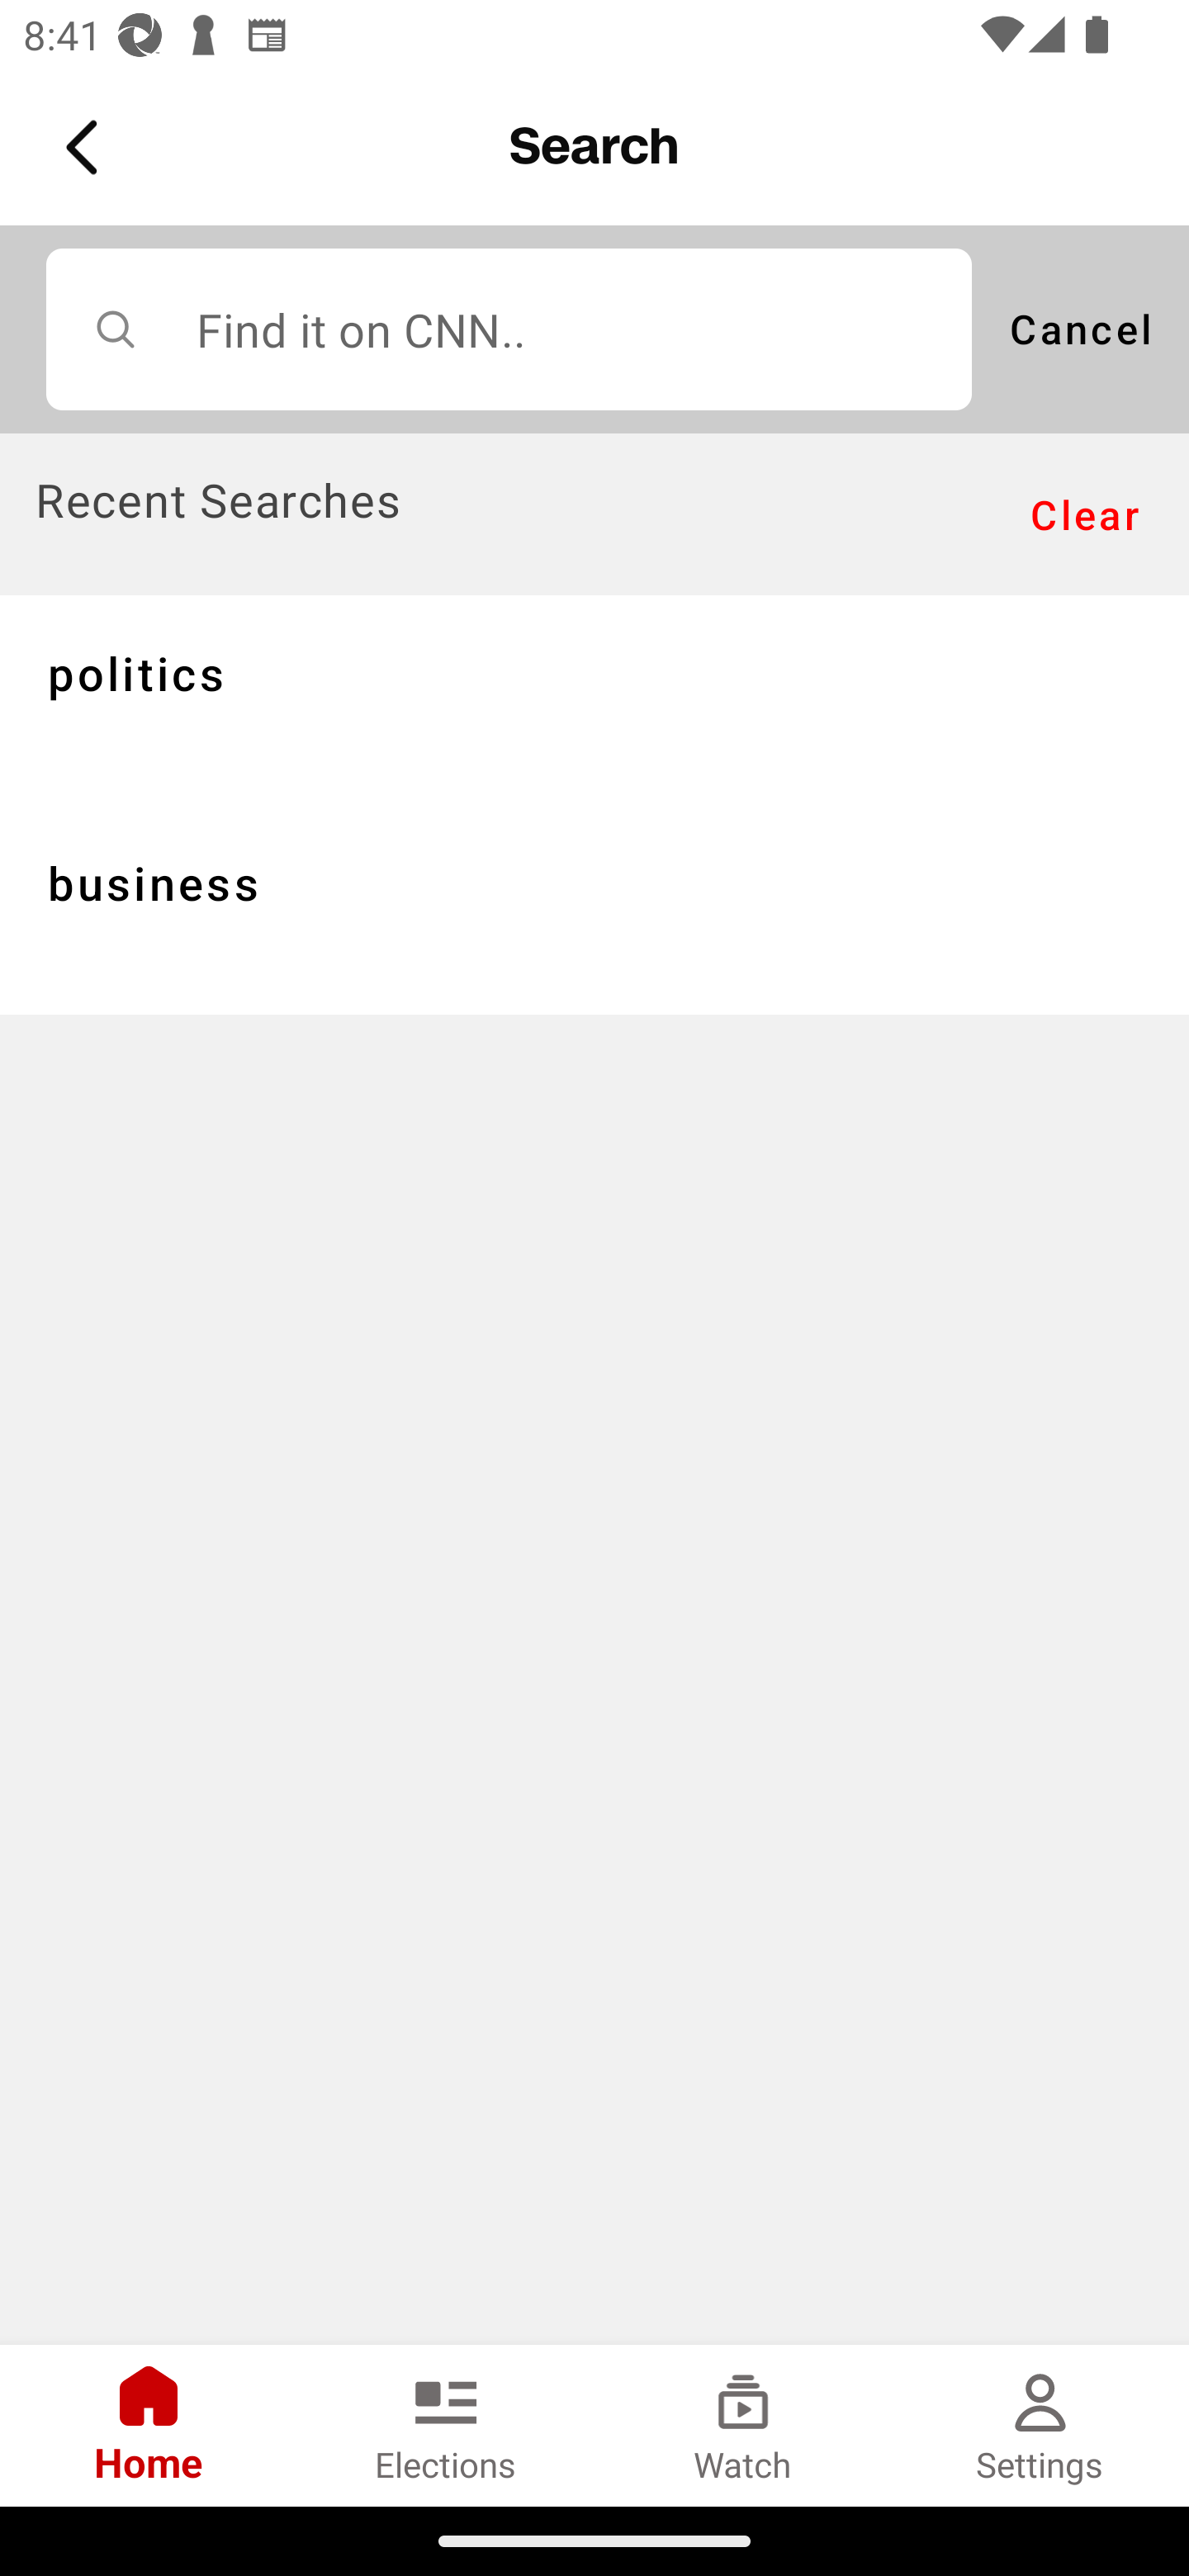 This screenshot has height=2576, width=1189. What do you see at coordinates (509, 329) in the screenshot?
I see `Find it on CNN..` at bounding box center [509, 329].